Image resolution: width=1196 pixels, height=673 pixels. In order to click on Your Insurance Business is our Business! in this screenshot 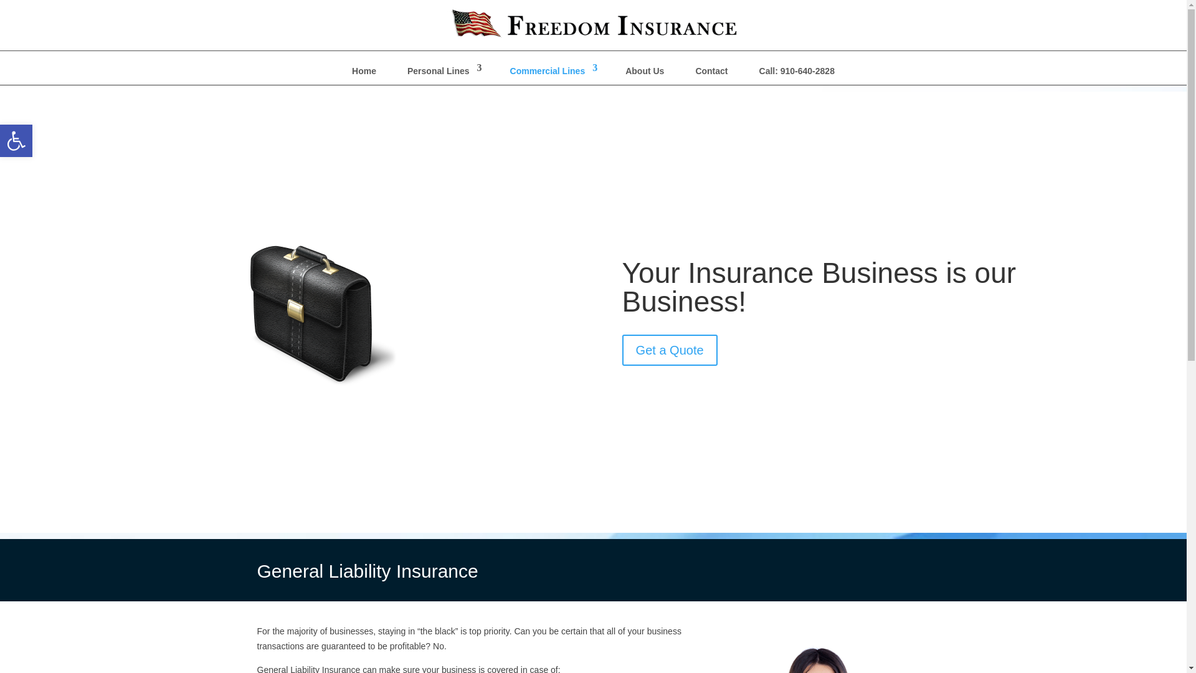, I will do `click(16, 140)`.